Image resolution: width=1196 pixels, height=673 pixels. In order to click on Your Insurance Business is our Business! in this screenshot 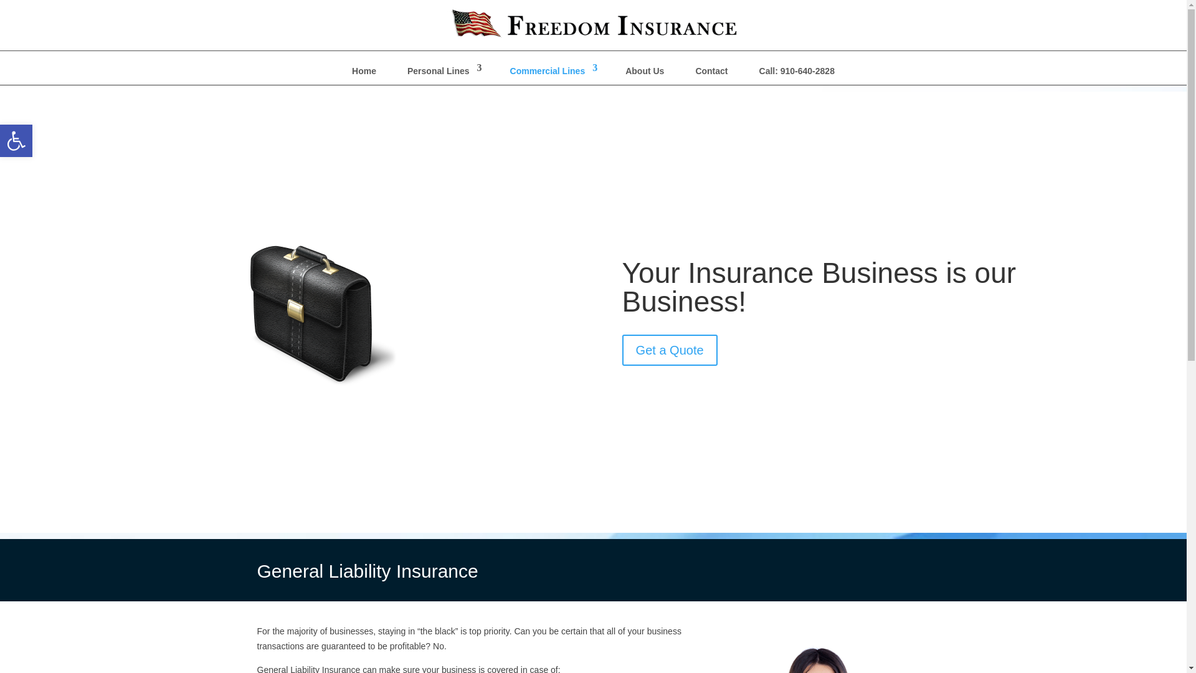, I will do `click(16, 140)`.